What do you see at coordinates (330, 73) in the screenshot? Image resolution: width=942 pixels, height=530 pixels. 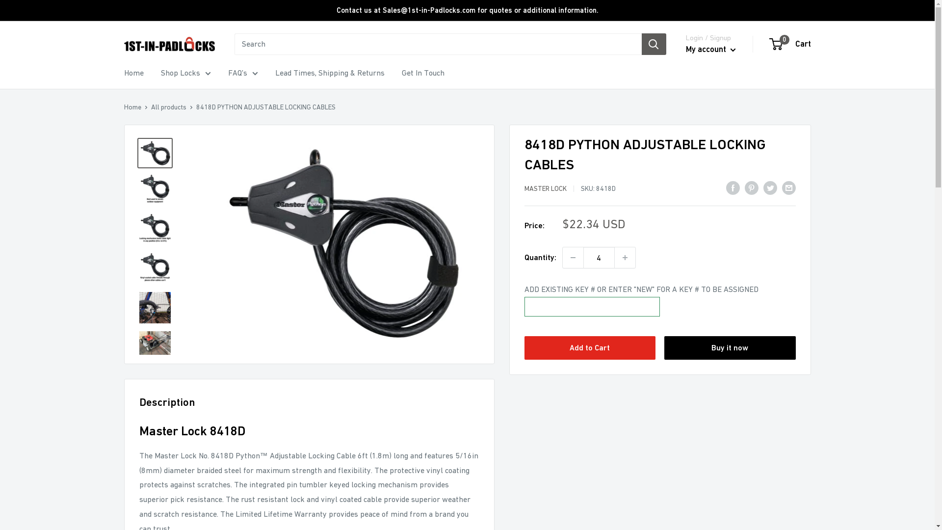 I see `Lead Times, Shipping & Returns` at bounding box center [330, 73].